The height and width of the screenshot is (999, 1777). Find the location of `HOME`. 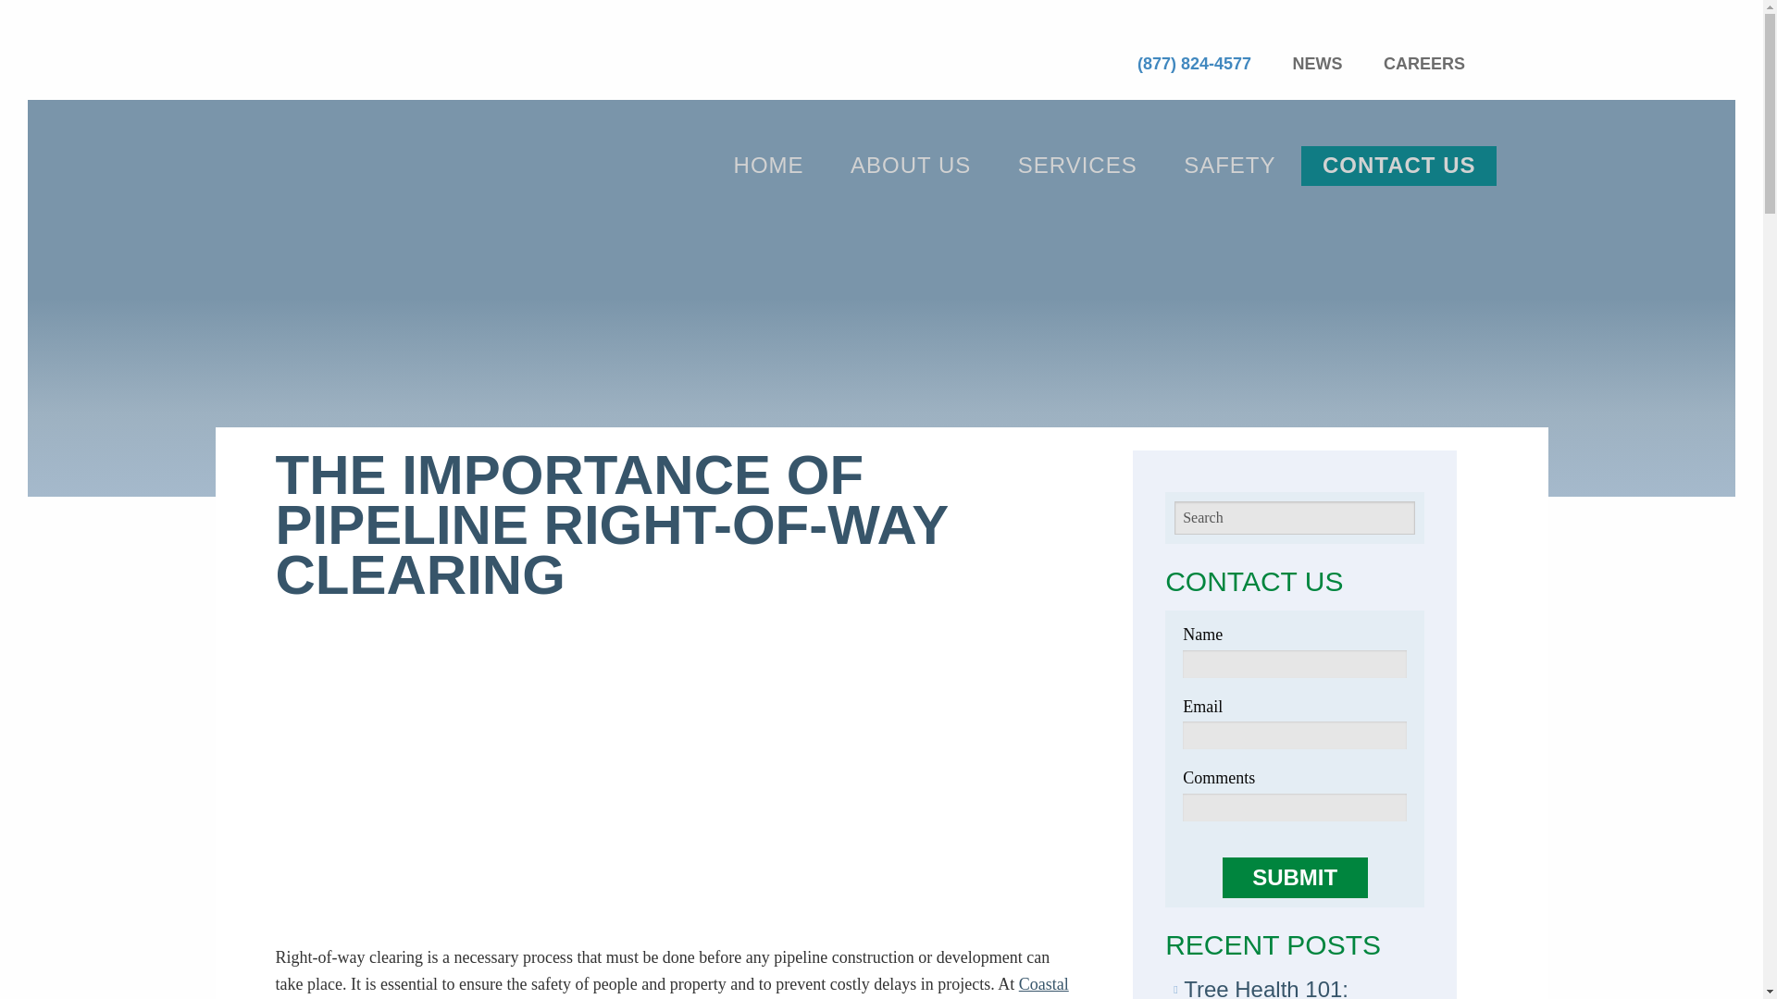

HOME is located at coordinates (768, 165).